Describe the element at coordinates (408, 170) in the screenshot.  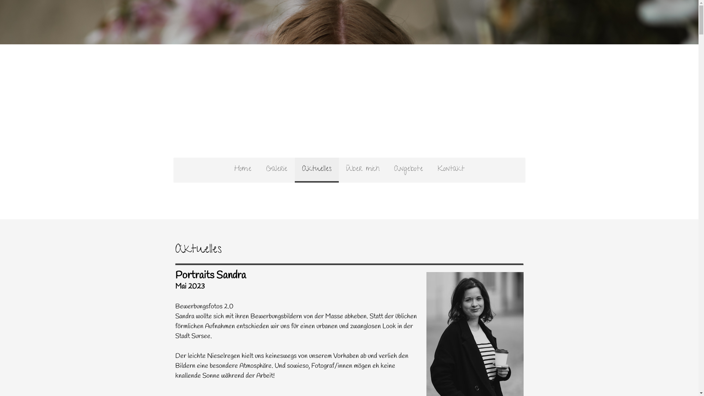
I see `Angebote` at that location.